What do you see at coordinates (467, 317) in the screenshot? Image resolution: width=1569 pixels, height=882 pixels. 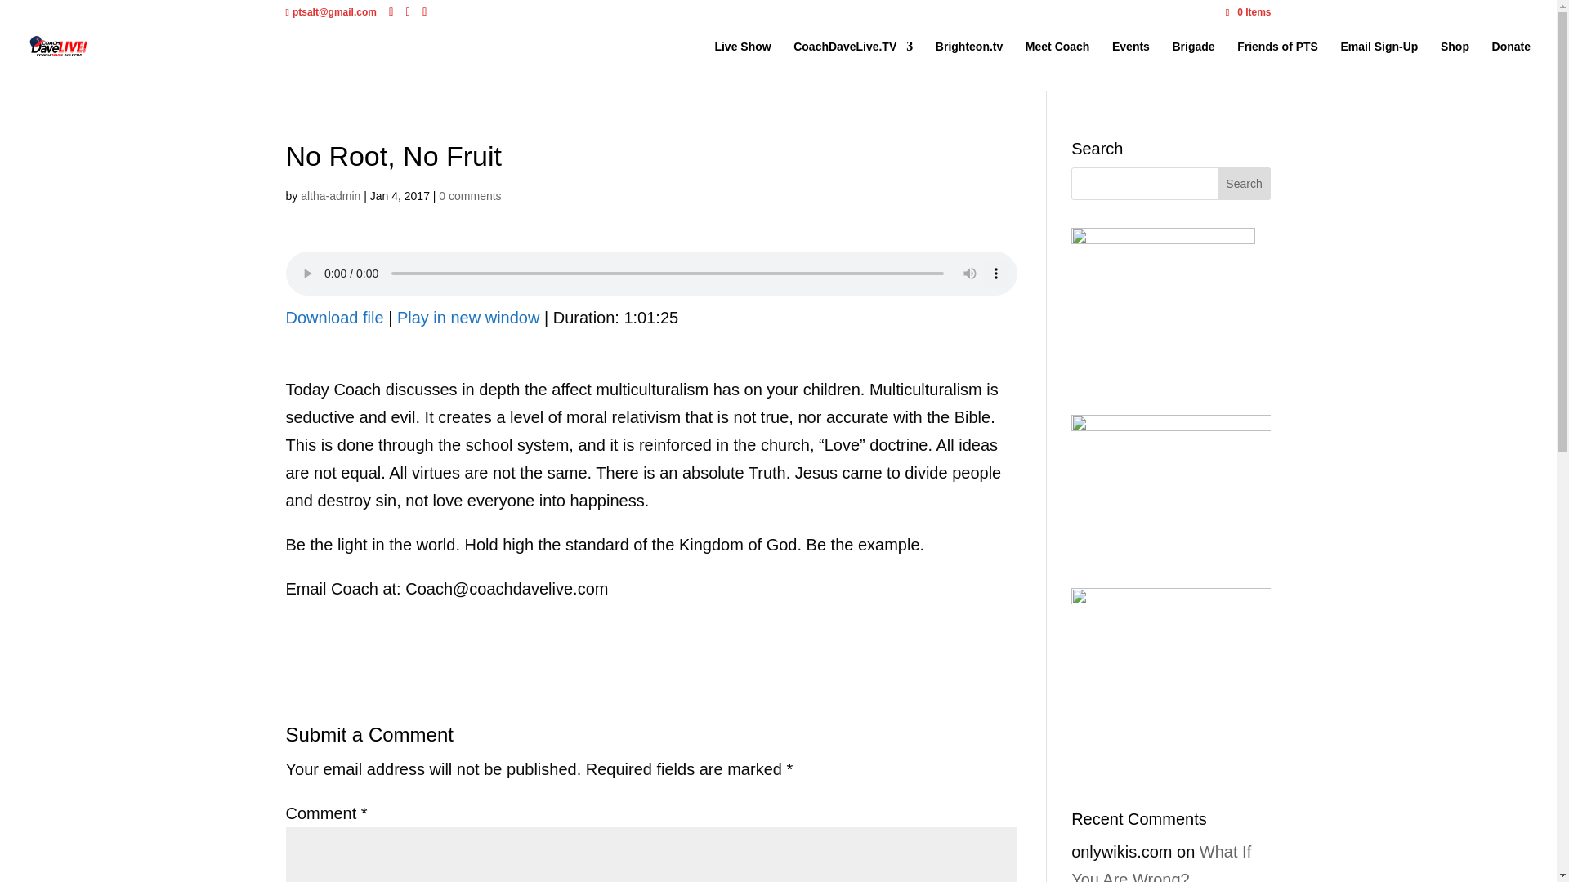 I see `No Root, No Fruit ` at bounding box center [467, 317].